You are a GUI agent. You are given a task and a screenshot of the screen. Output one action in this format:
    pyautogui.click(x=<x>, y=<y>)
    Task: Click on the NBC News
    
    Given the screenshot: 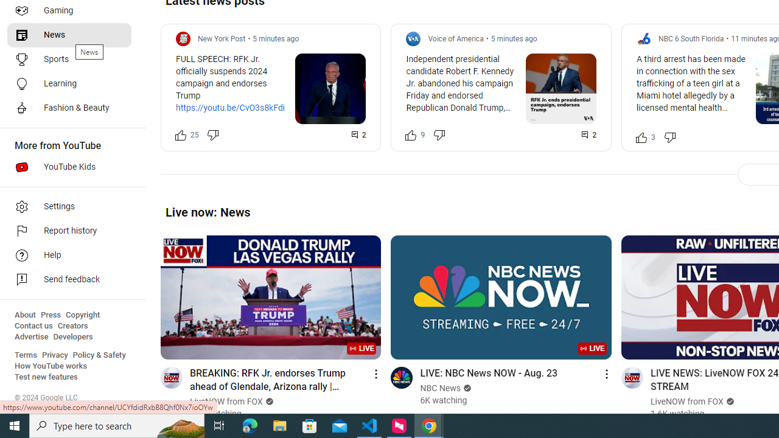 What is the action you would take?
    pyautogui.click(x=441, y=388)
    